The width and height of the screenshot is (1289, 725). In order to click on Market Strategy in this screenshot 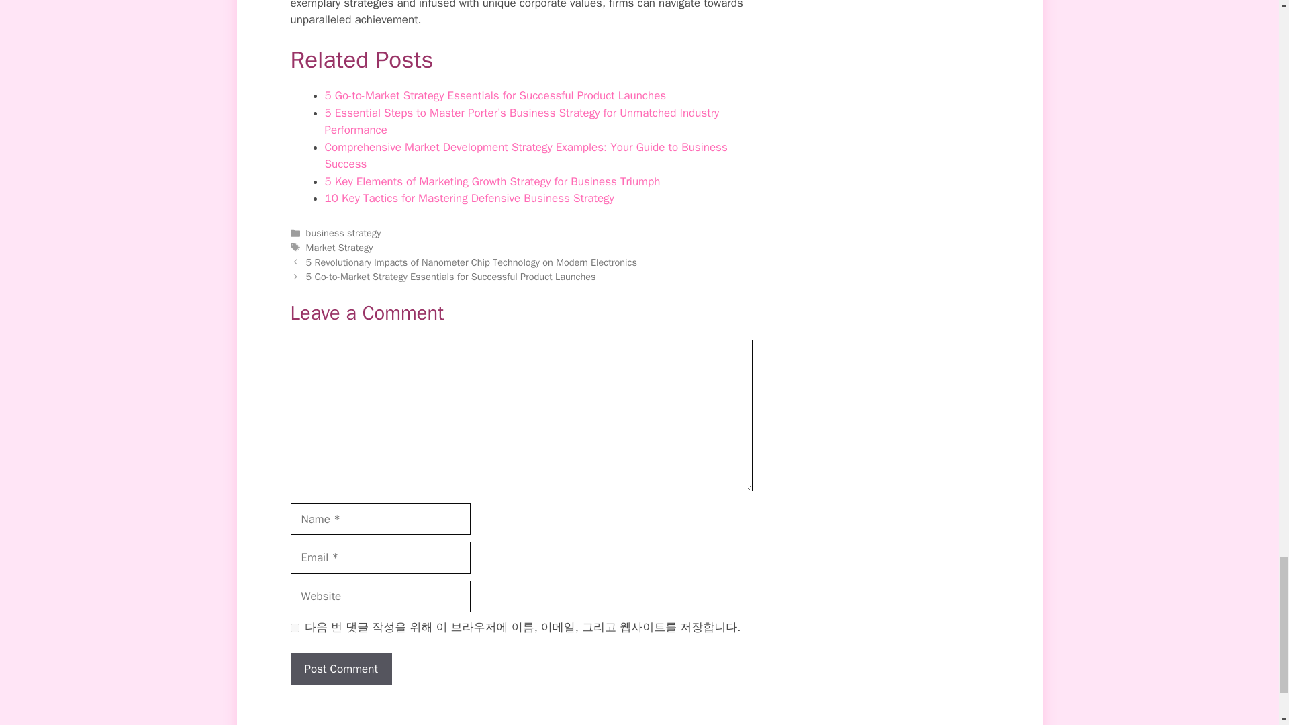, I will do `click(340, 247)`.